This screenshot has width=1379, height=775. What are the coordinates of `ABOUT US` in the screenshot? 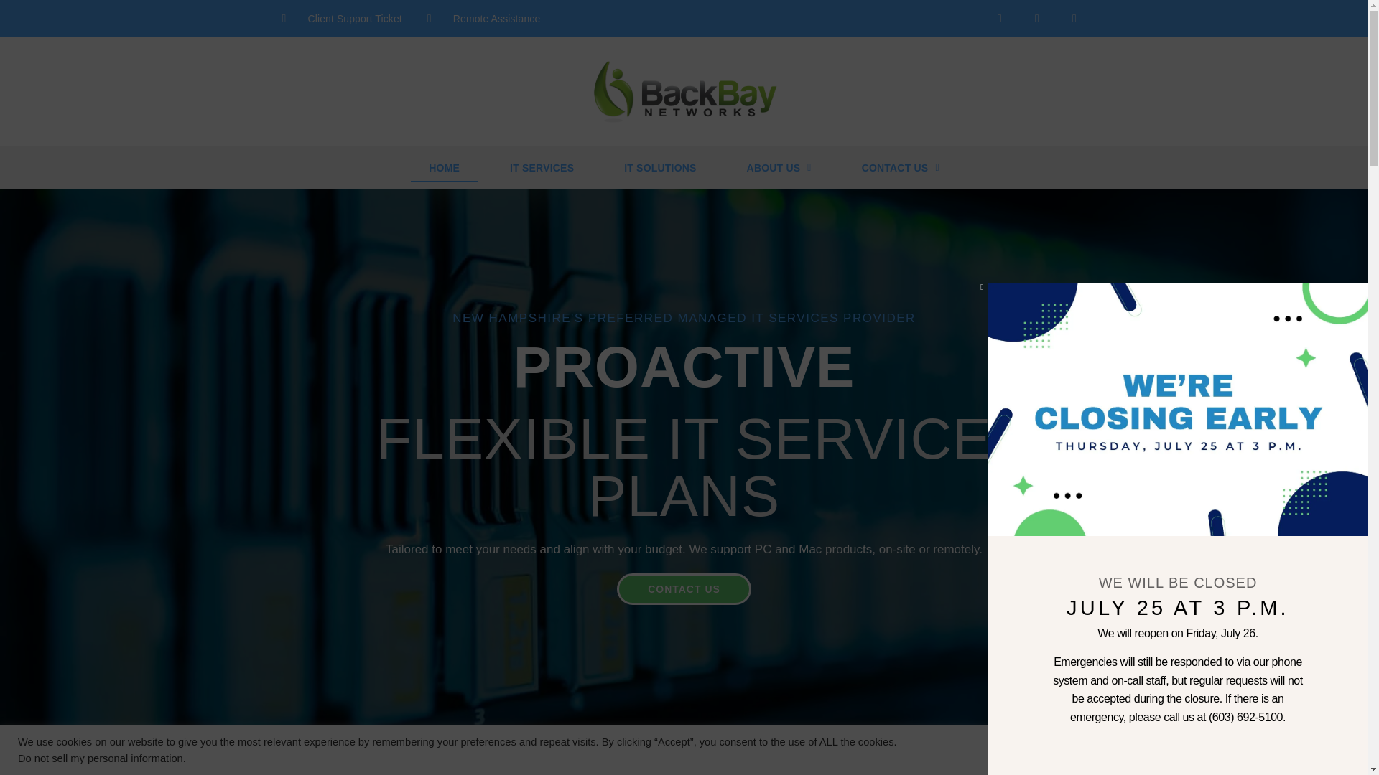 It's located at (779, 167).